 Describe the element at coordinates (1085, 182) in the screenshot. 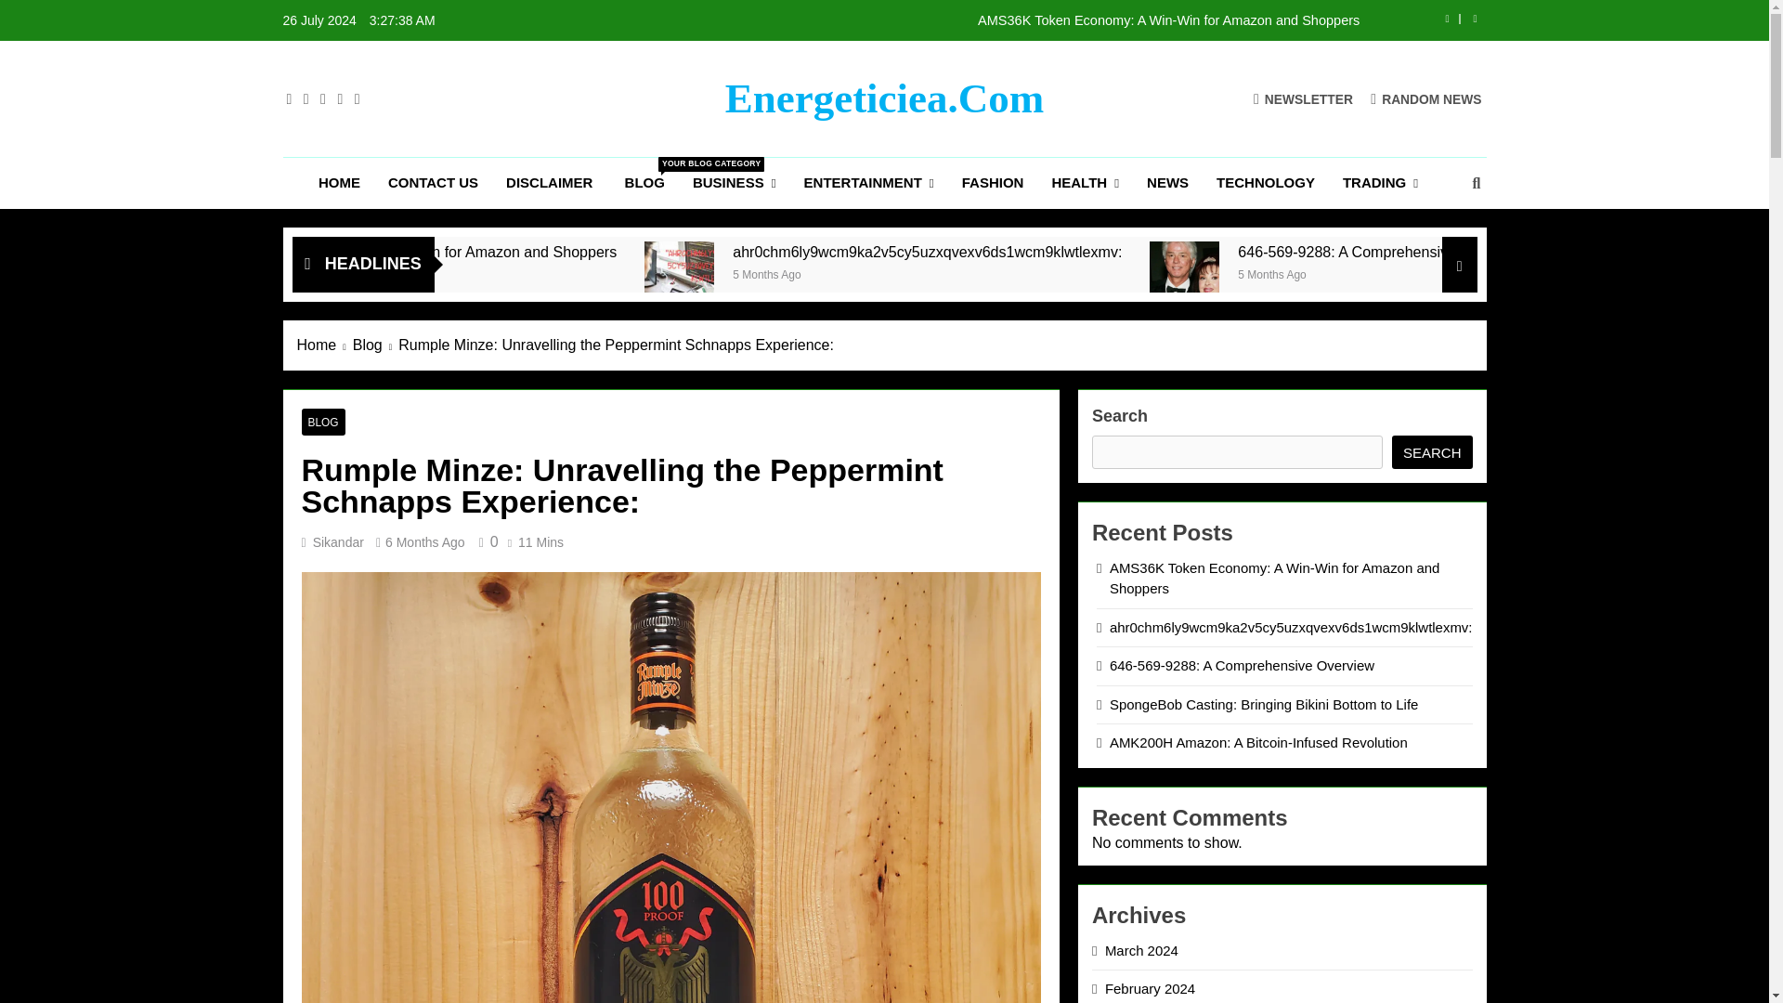

I see `HEALTH` at that location.